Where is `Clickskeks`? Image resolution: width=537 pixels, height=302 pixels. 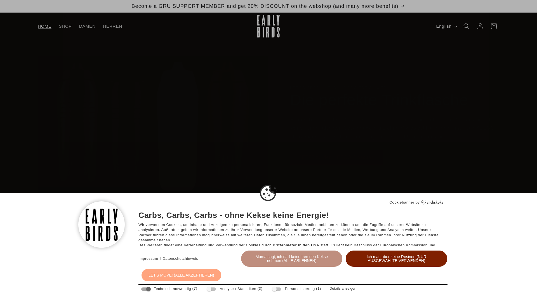
Clickskeks is located at coordinates (432, 202).